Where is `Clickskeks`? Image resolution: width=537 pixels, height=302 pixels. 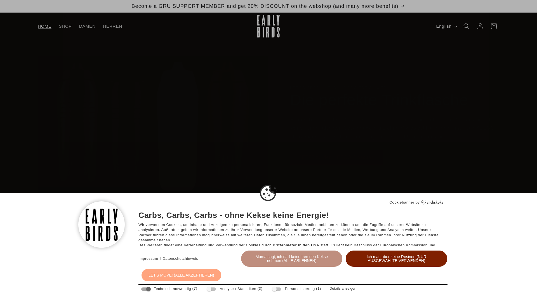
Clickskeks is located at coordinates (432, 202).